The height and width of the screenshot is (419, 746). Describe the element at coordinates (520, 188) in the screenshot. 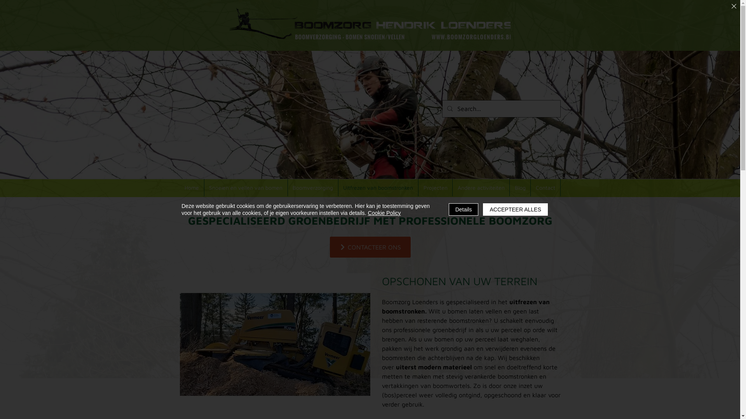

I see `Blog` at that location.